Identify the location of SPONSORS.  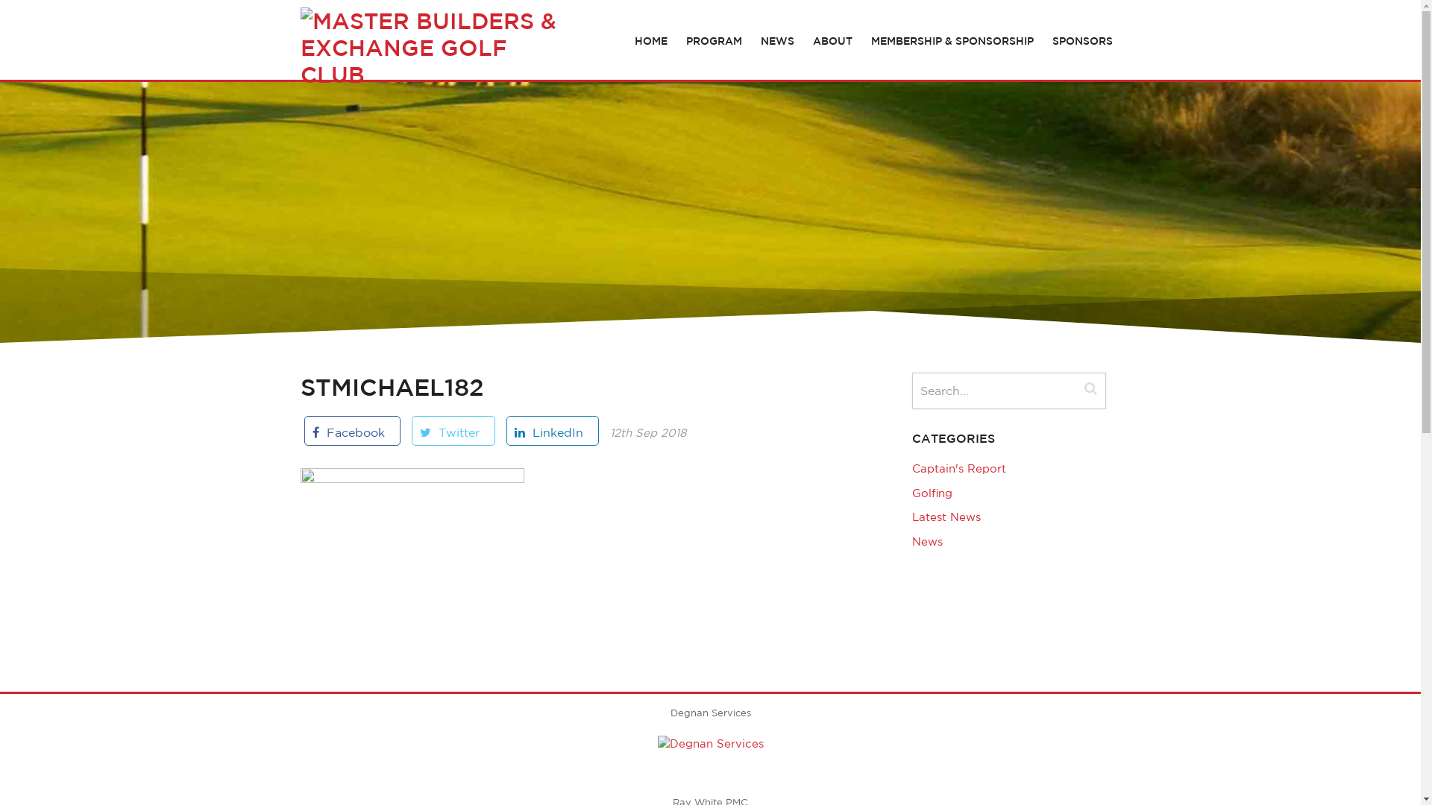
(1083, 41).